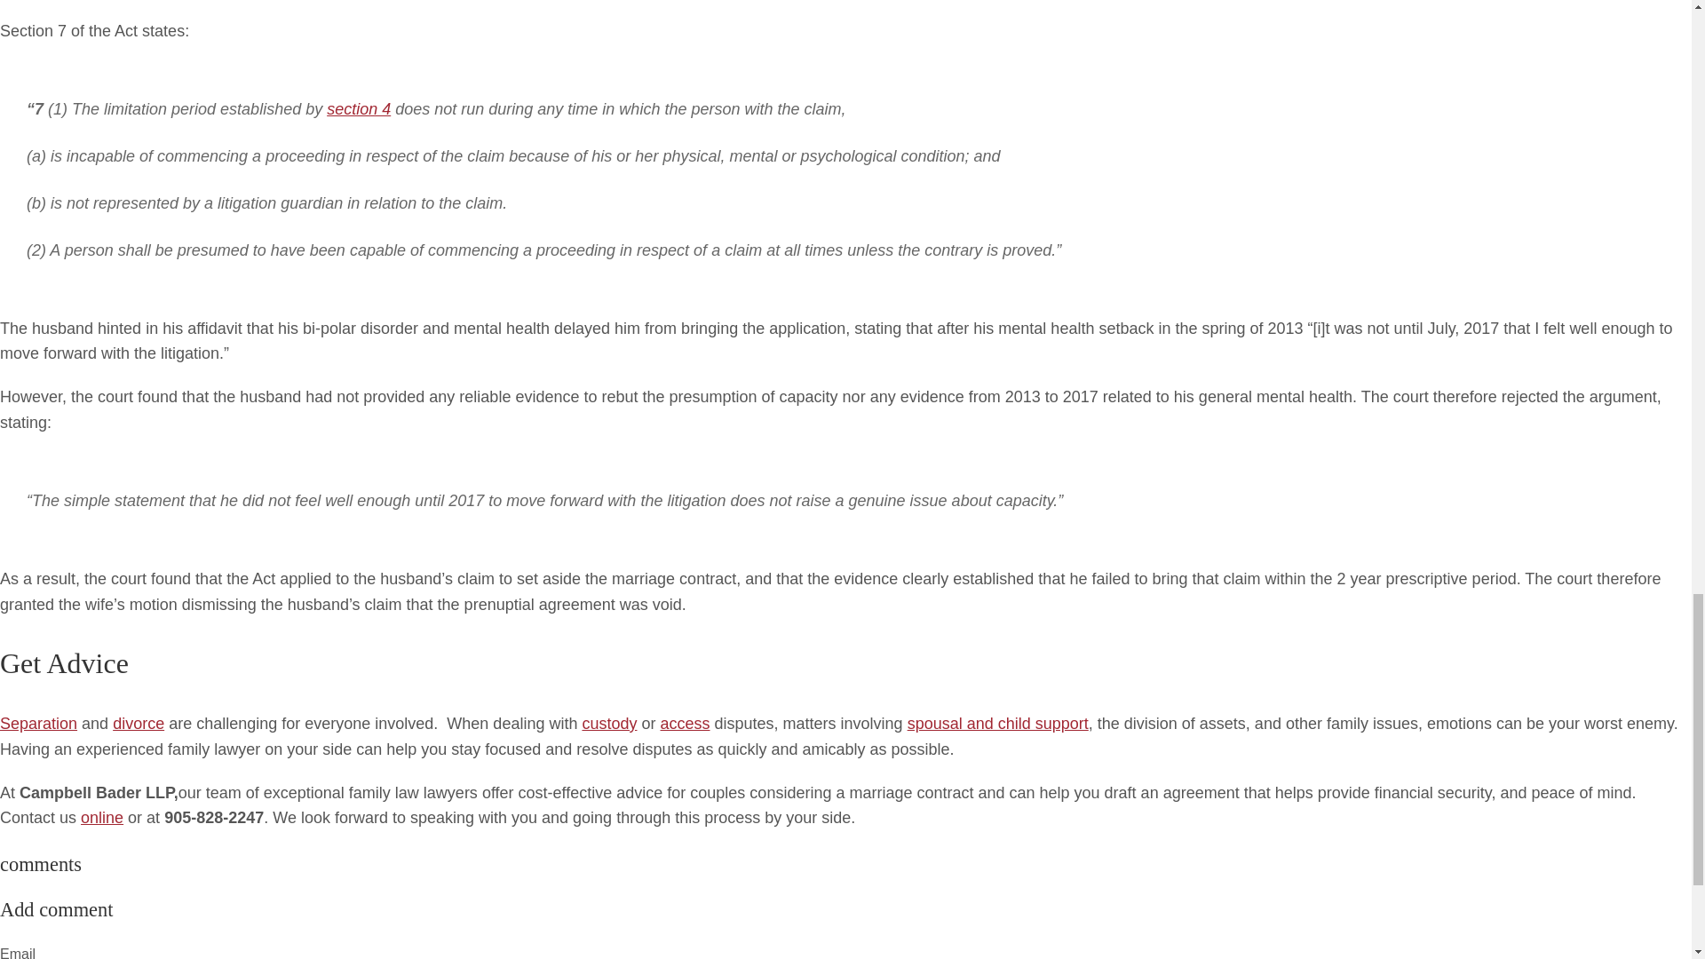 The height and width of the screenshot is (959, 1705). I want to click on access, so click(686, 723).